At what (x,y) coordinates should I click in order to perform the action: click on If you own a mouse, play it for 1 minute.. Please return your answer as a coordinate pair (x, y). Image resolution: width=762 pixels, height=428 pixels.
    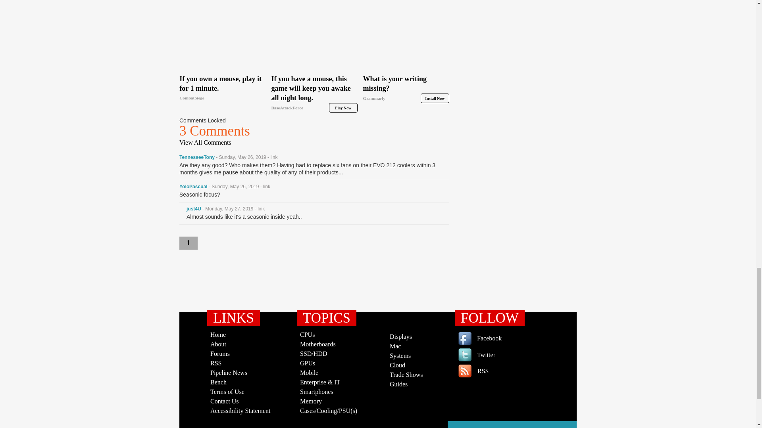
    Looking at the image, I should click on (222, 88).